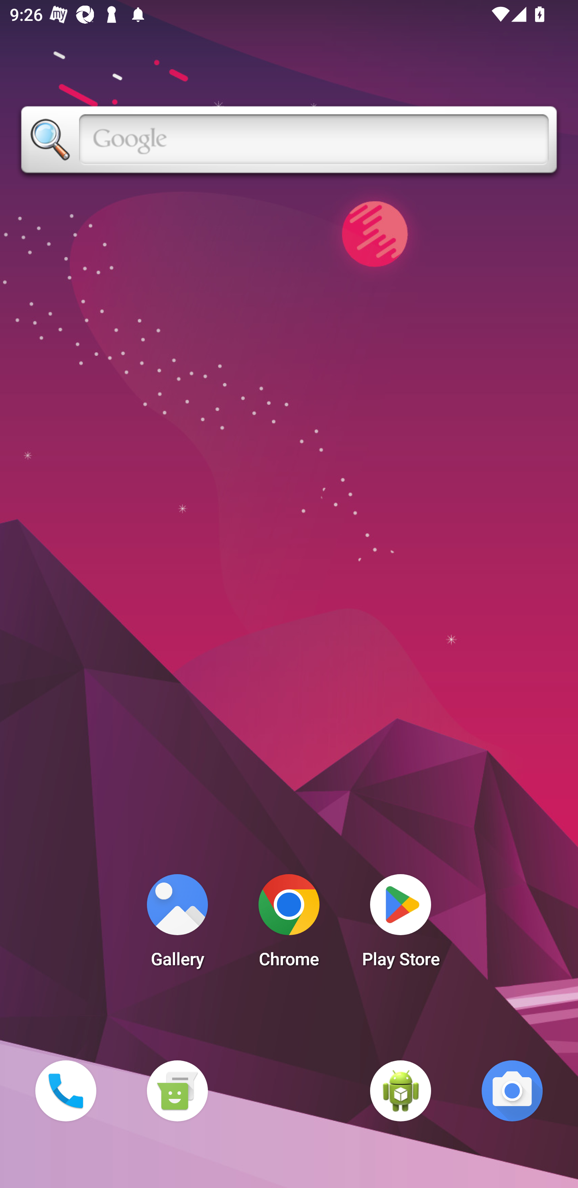  I want to click on Play Store, so click(401, 925).